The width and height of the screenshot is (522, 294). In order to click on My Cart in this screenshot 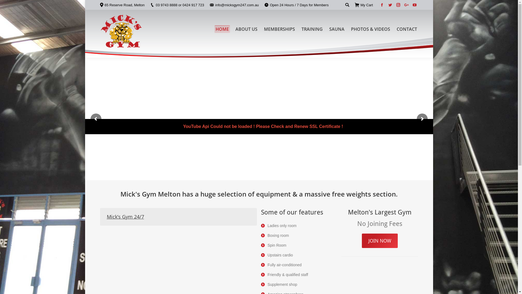, I will do `click(364, 5)`.